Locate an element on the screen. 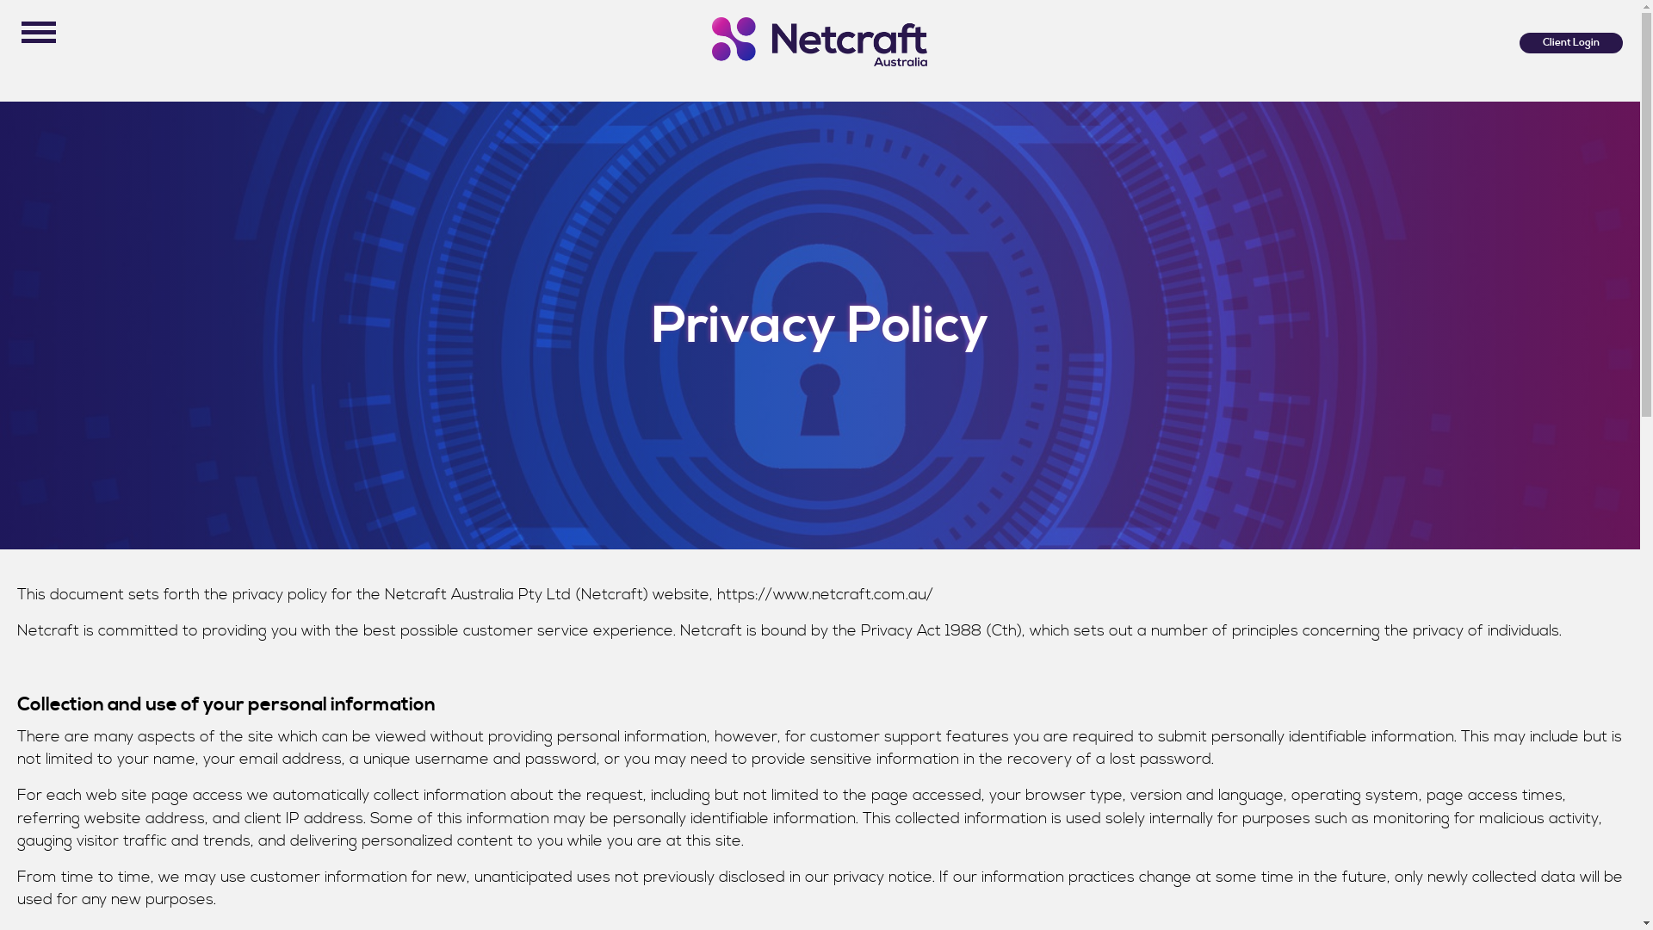 Image resolution: width=1653 pixels, height=930 pixels. new-netcraft-logo-medium is located at coordinates (820, 41).